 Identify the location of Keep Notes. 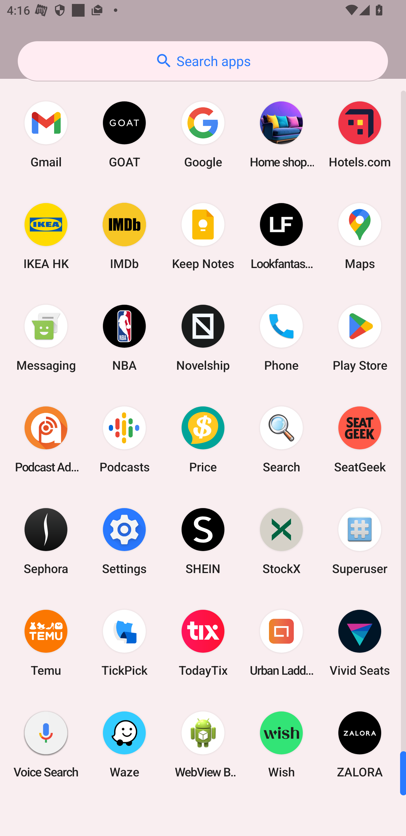
(203, 236).